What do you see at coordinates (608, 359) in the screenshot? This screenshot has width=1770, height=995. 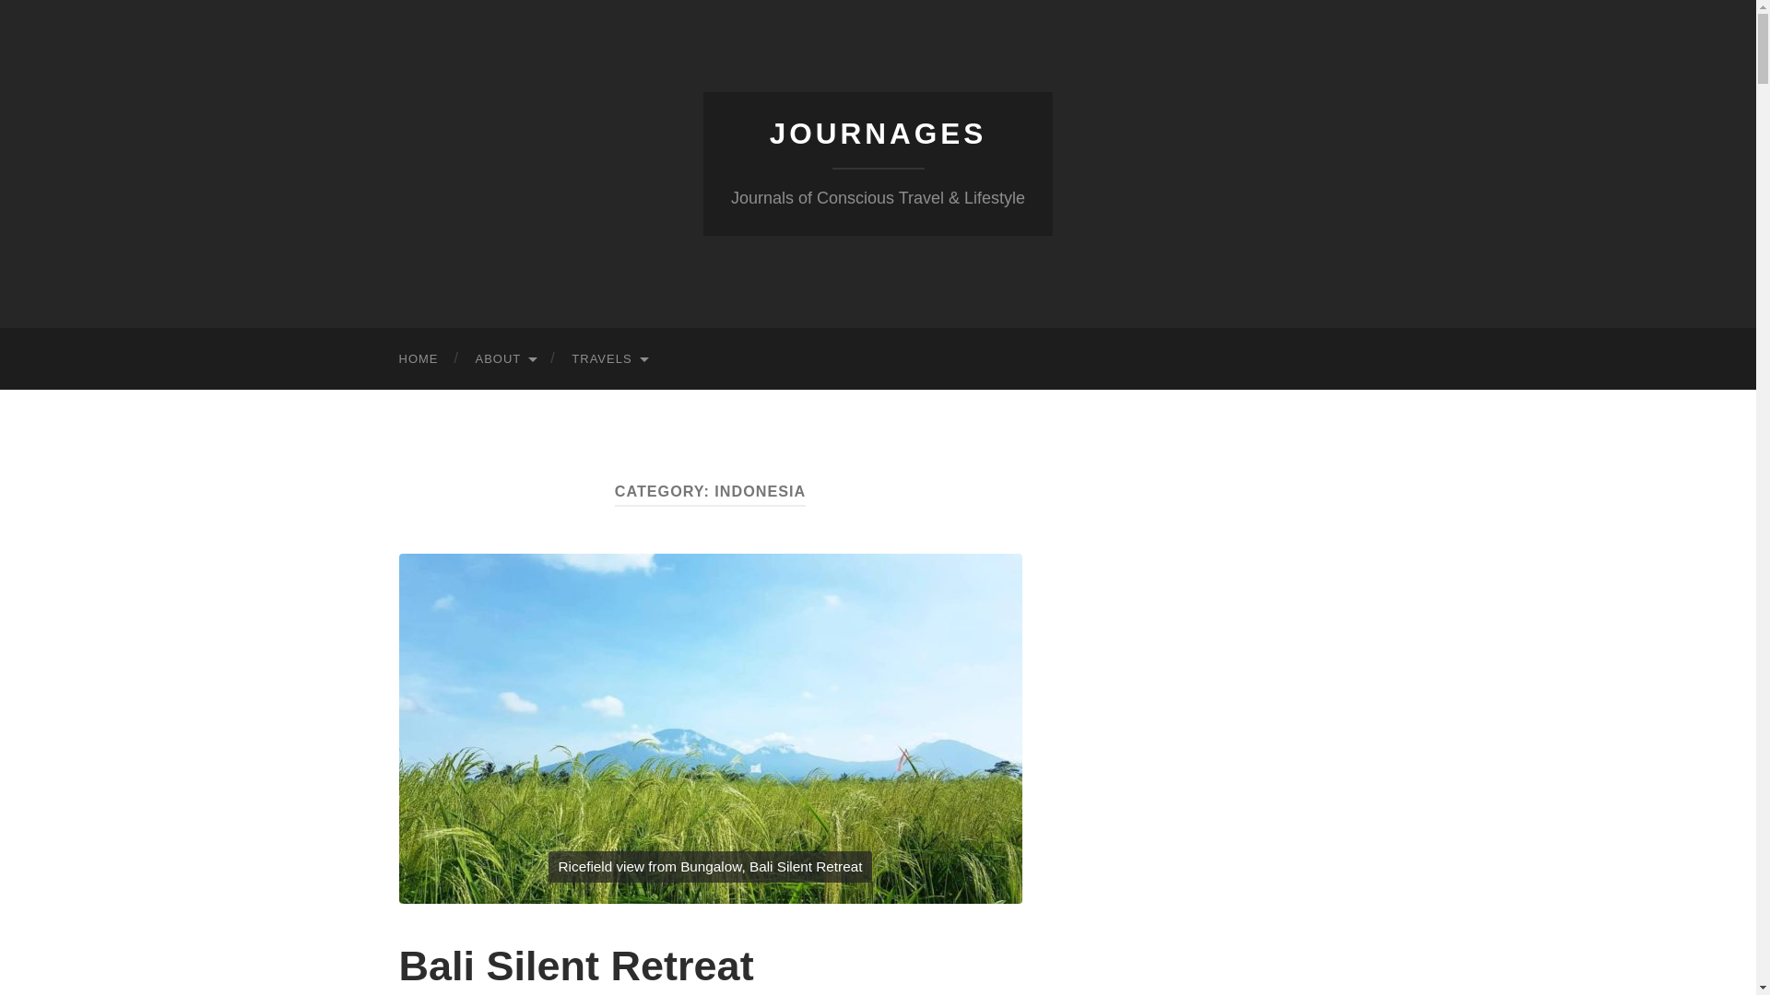 I see `TRAVELS` at bounding box center [608, 359].